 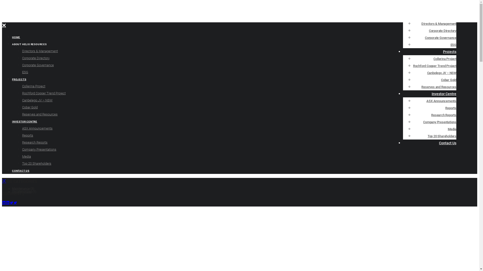 I want to click on LinkedIN, so click(x=6, y=203).